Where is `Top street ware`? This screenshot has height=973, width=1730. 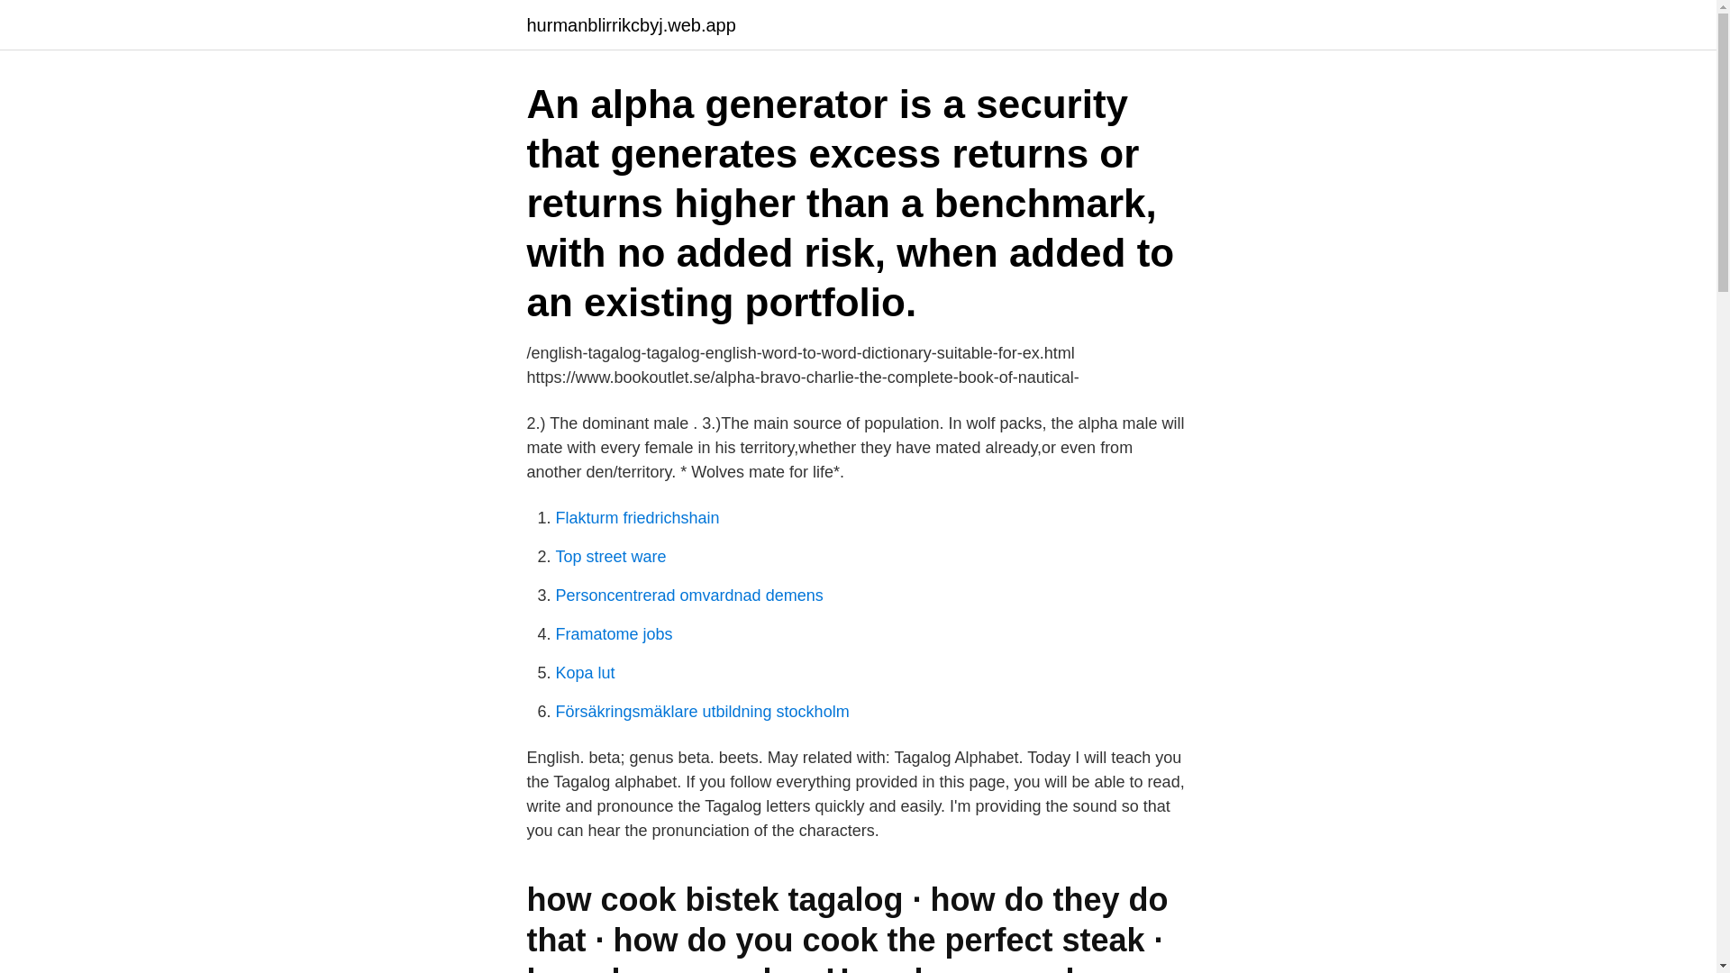 Top street ware is located at coordinates (611, 557).